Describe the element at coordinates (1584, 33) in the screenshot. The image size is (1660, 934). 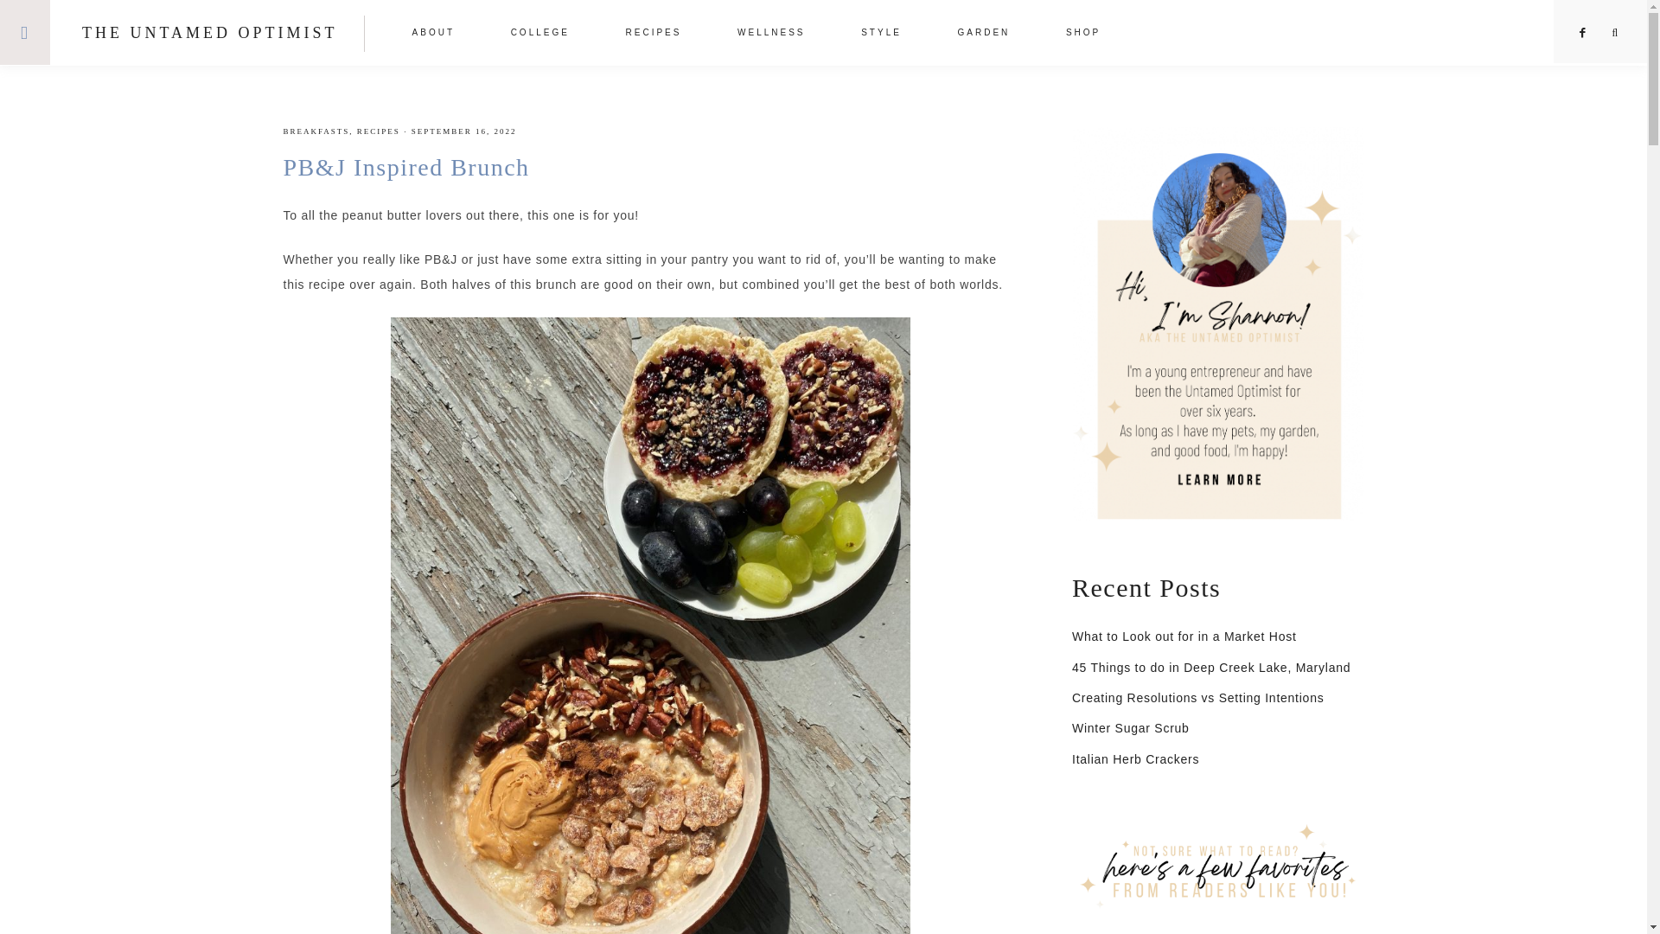
I see `Facebook` at that location.